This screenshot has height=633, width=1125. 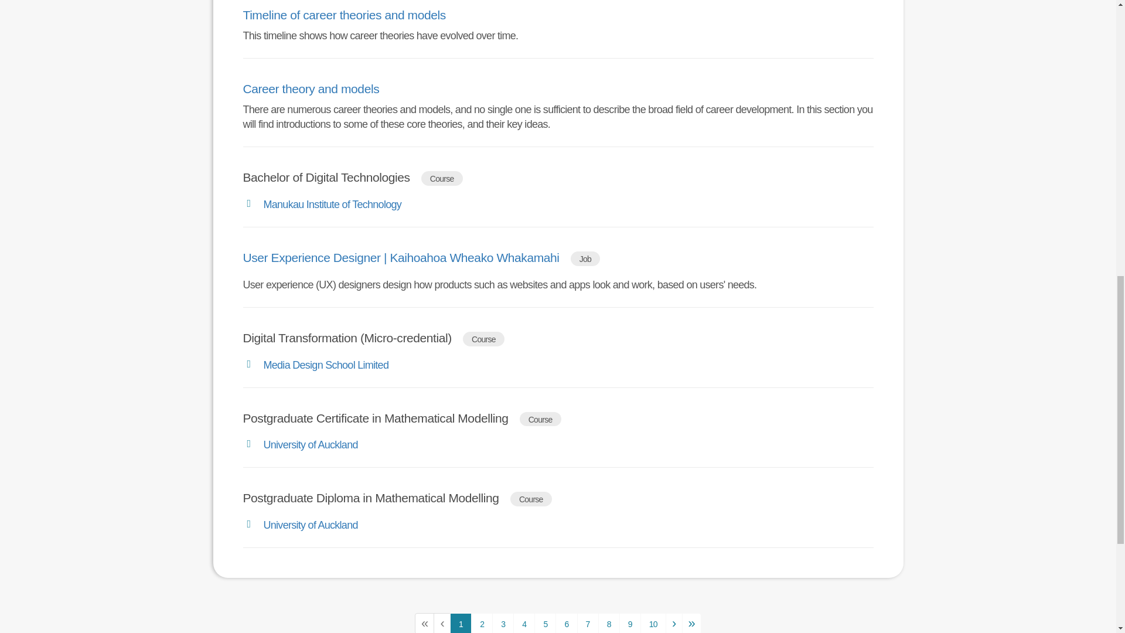 I want to click on View page number 9, so click(x=630, y=623).